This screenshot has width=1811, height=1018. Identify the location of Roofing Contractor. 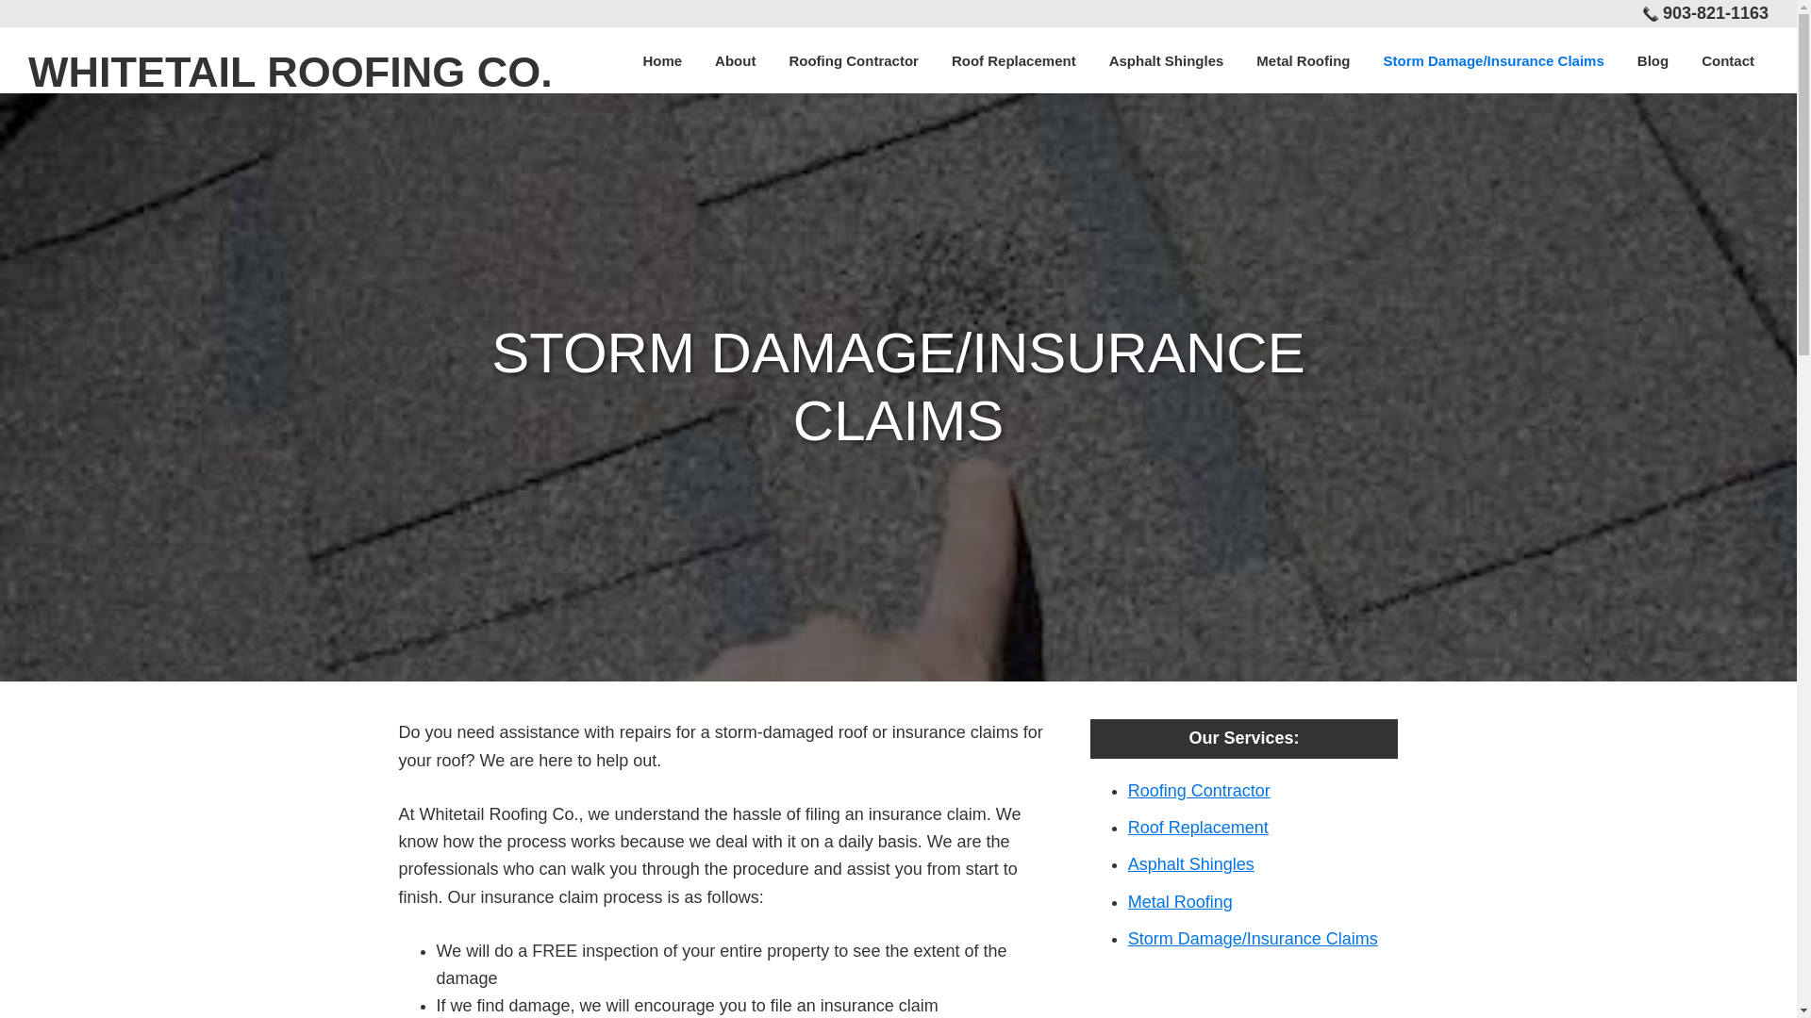
(1200, 790).